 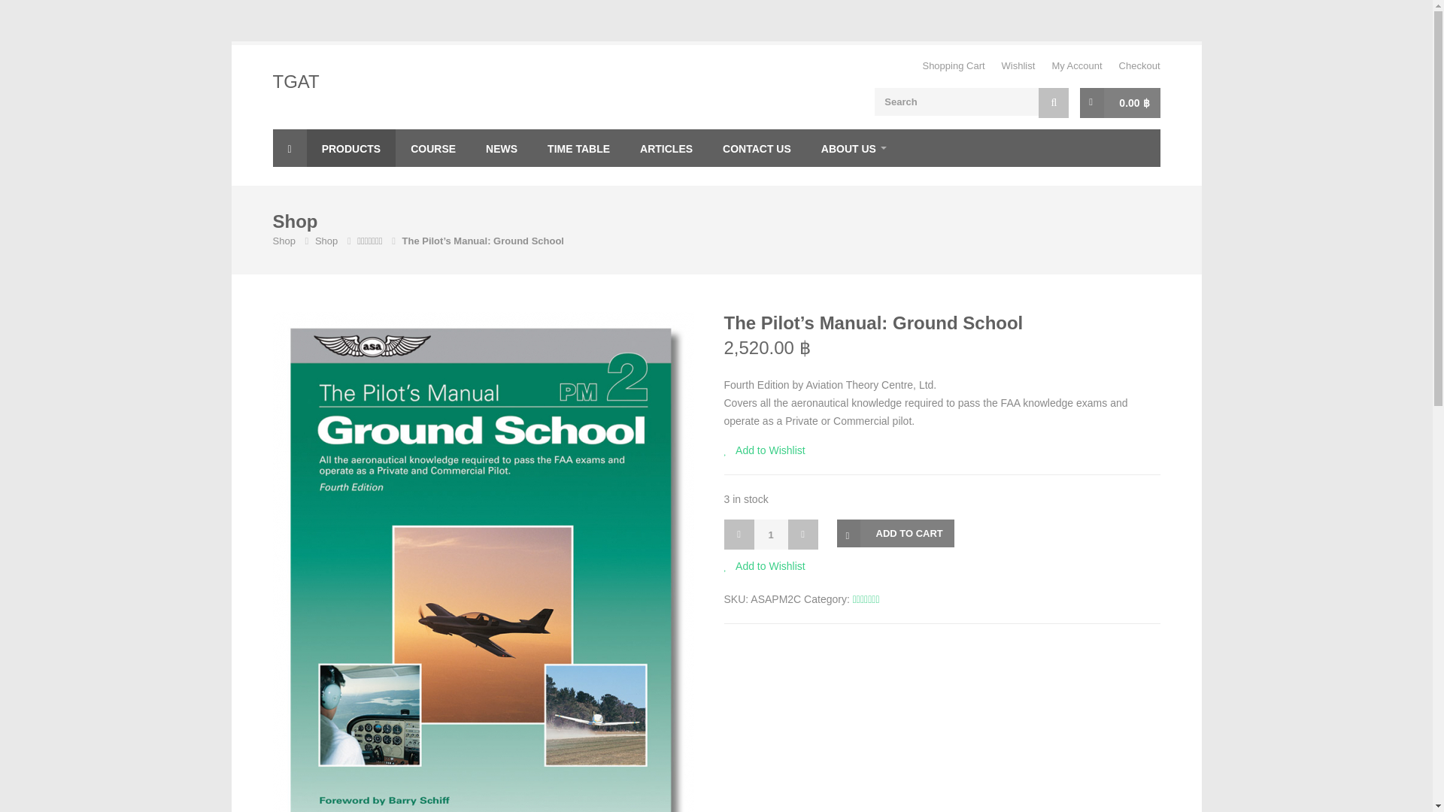 What do you see at coordinates (770, 535) in the screenshot?
I see `Qty` at bounding box center [770, 535].